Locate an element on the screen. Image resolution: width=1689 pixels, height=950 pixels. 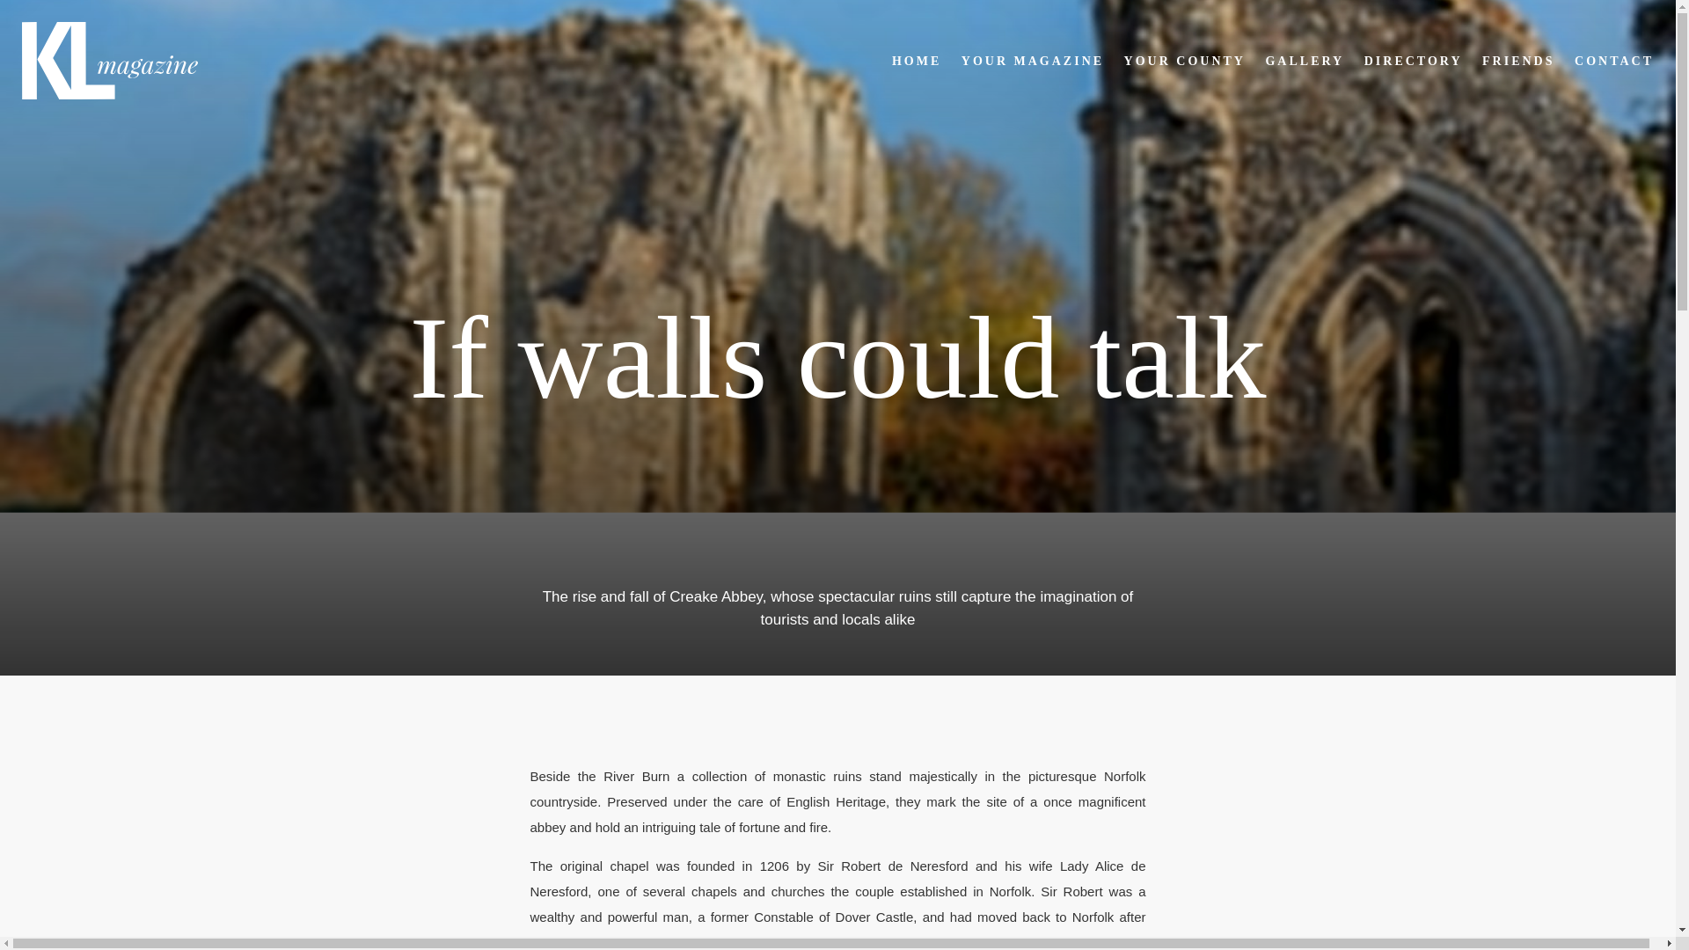
GALLERY is located at coordinates (1305, 60).